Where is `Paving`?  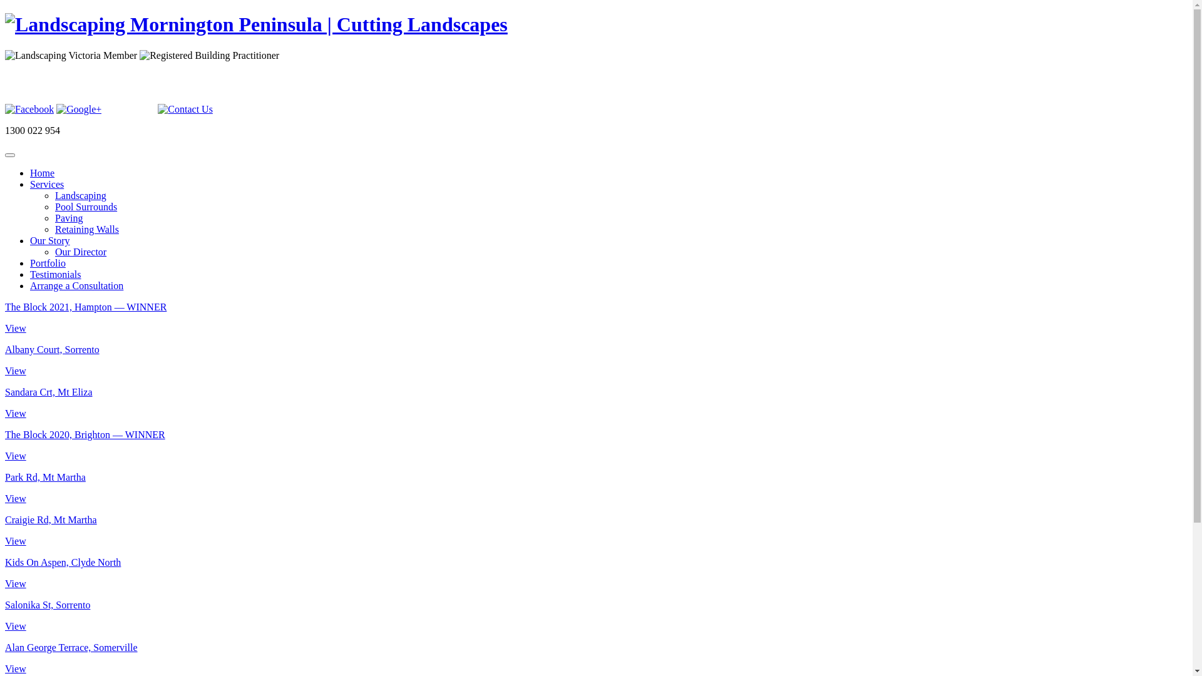
Paving is located at coordinates (69, 218).